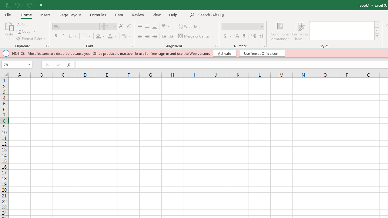  I want to click on Font Size, so click(109, 26).